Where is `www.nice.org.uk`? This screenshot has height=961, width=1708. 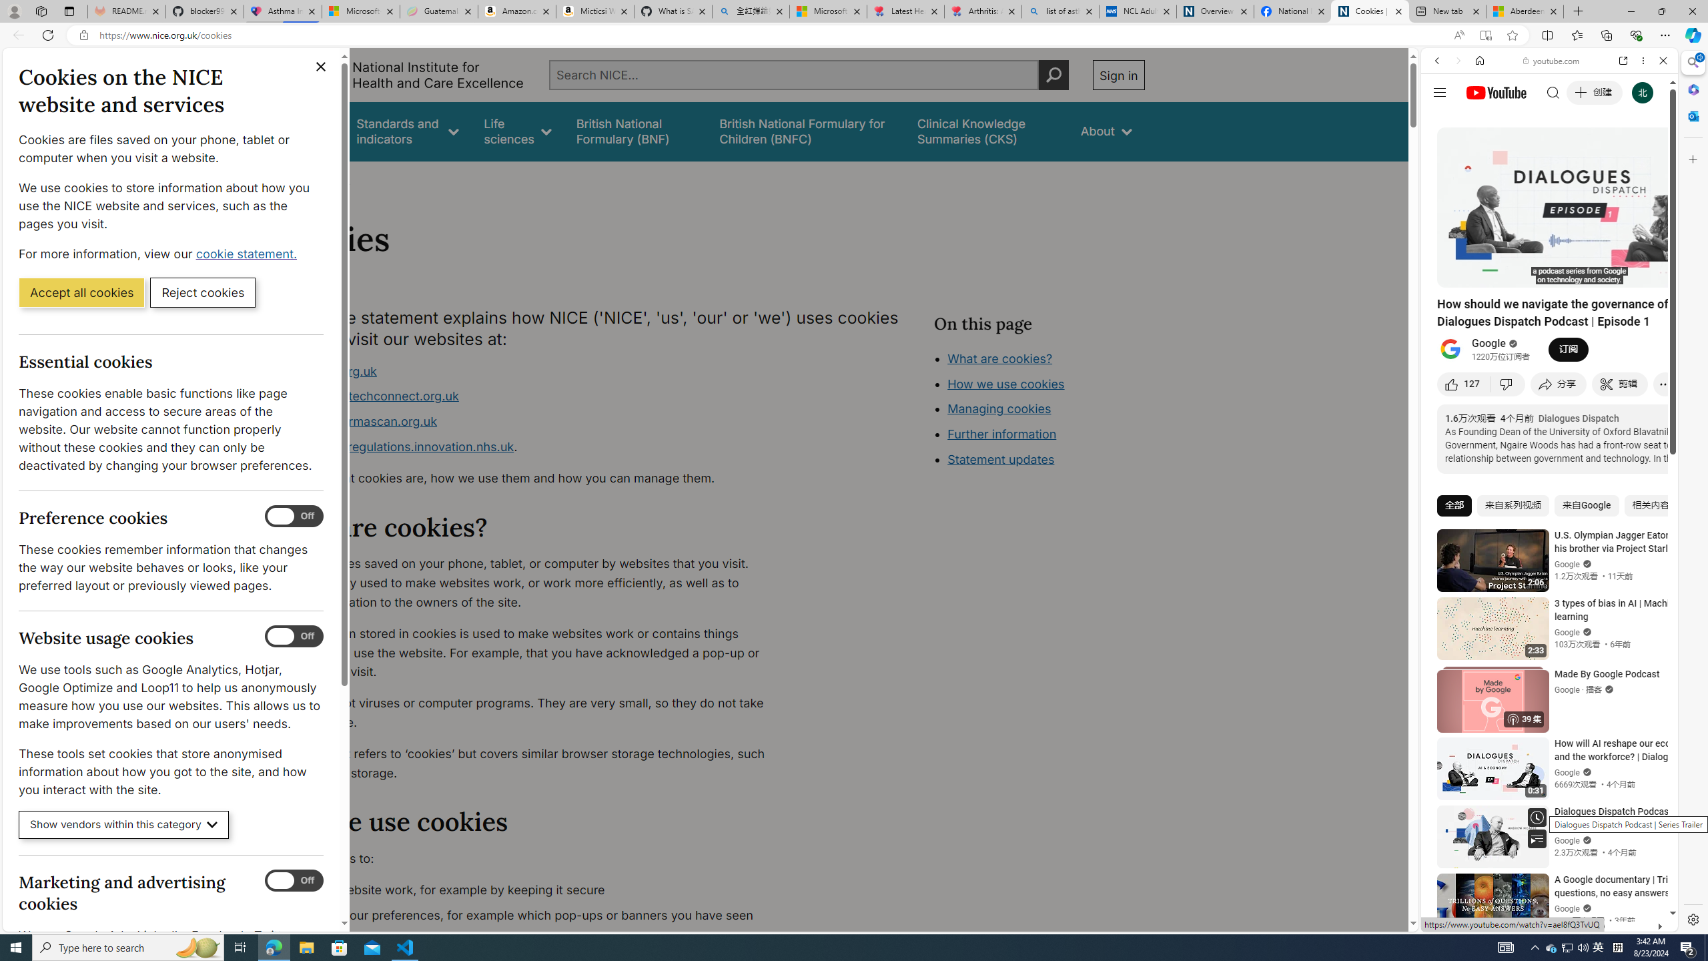
www.nice.org.uk is located at coordinates (531, 371).